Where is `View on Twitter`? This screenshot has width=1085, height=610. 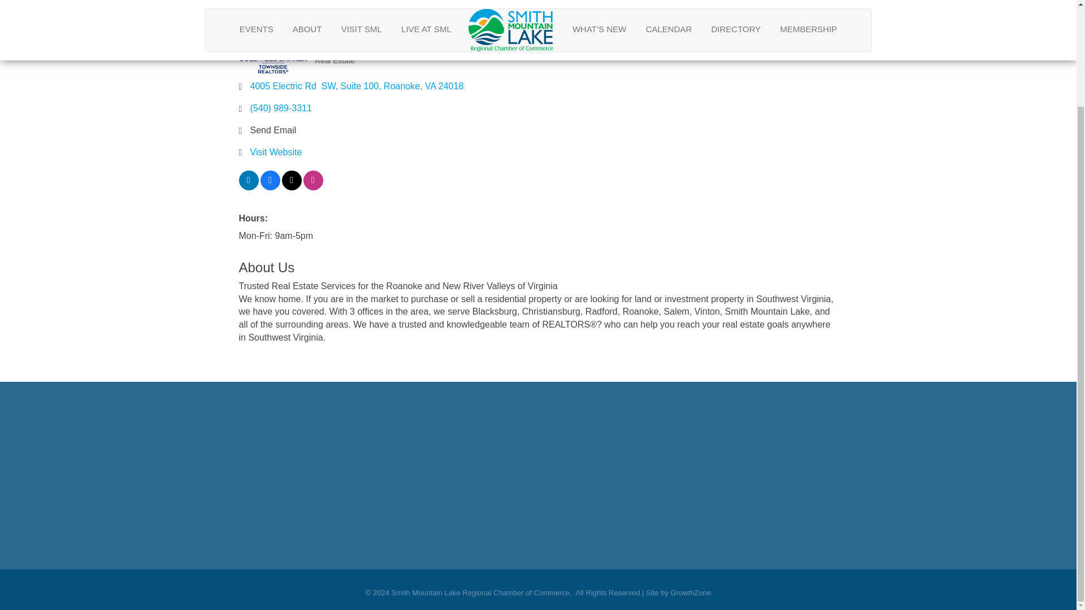 View on Twitter is located at coordinates (291, 187).